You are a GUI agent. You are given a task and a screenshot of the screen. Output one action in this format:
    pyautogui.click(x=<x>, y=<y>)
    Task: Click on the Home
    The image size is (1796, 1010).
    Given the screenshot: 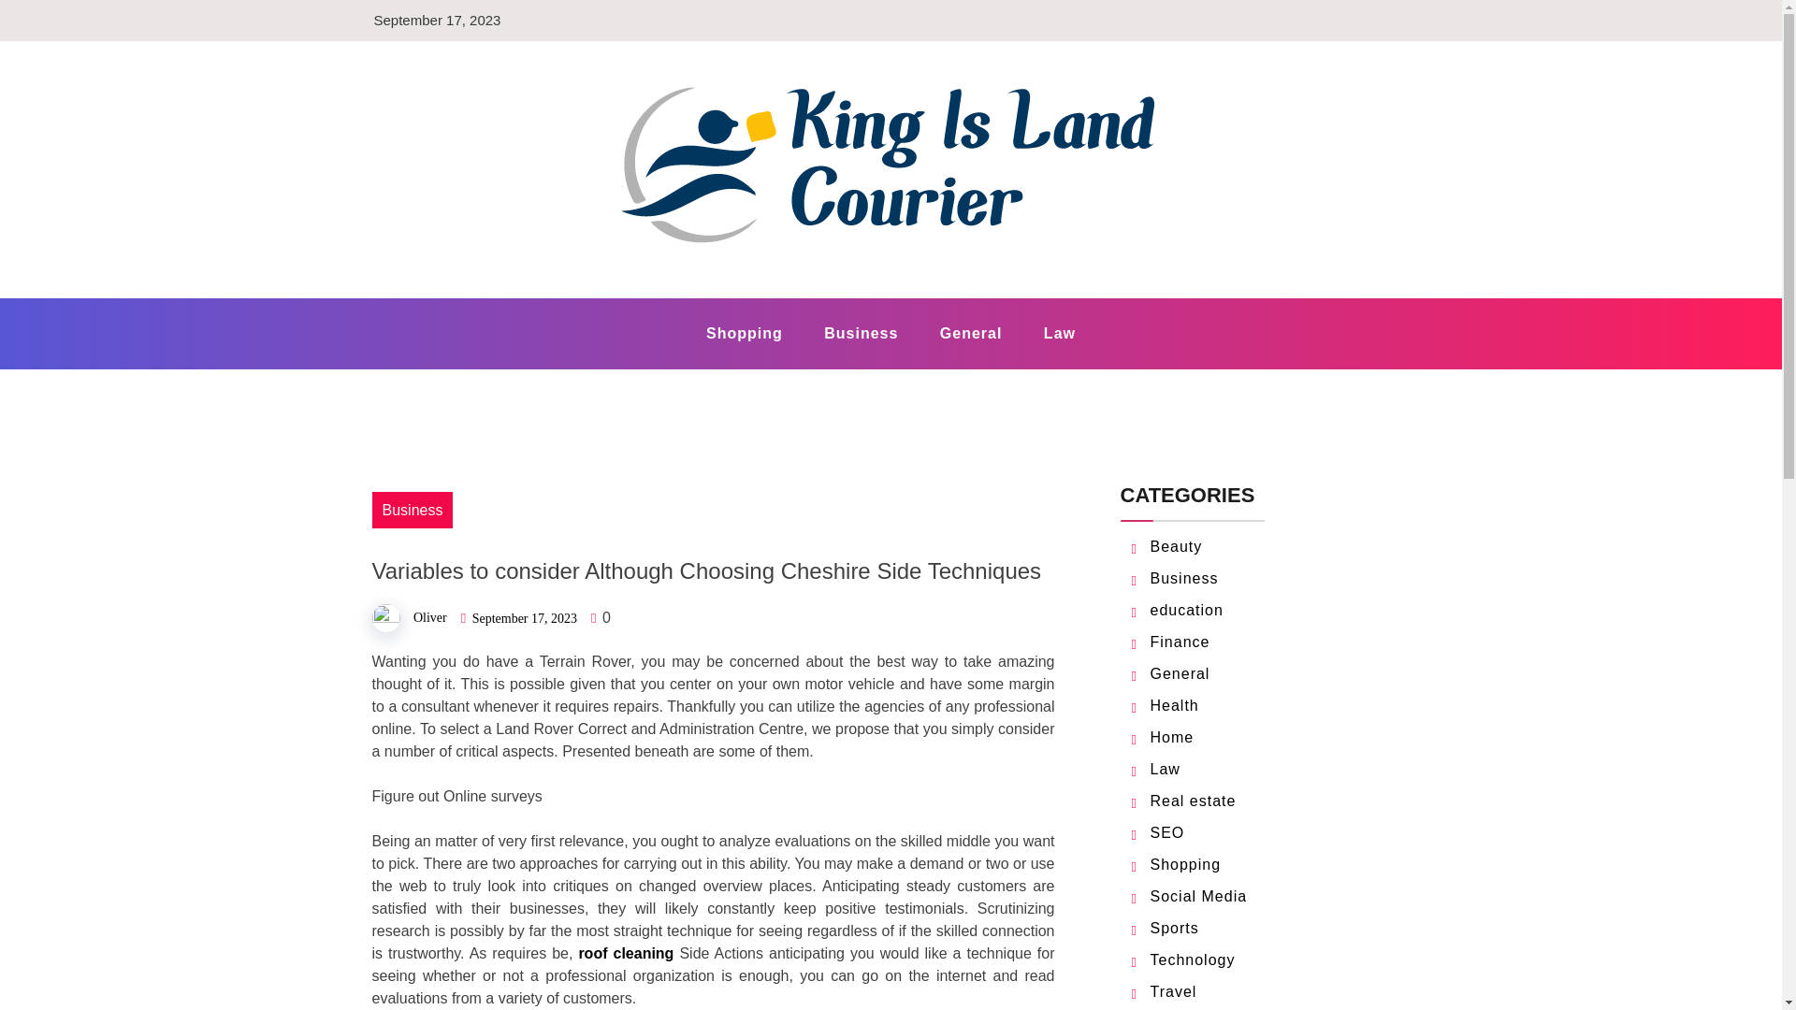 What is the action you would take?
    pyautogui.click(x=1172, y=737)
    